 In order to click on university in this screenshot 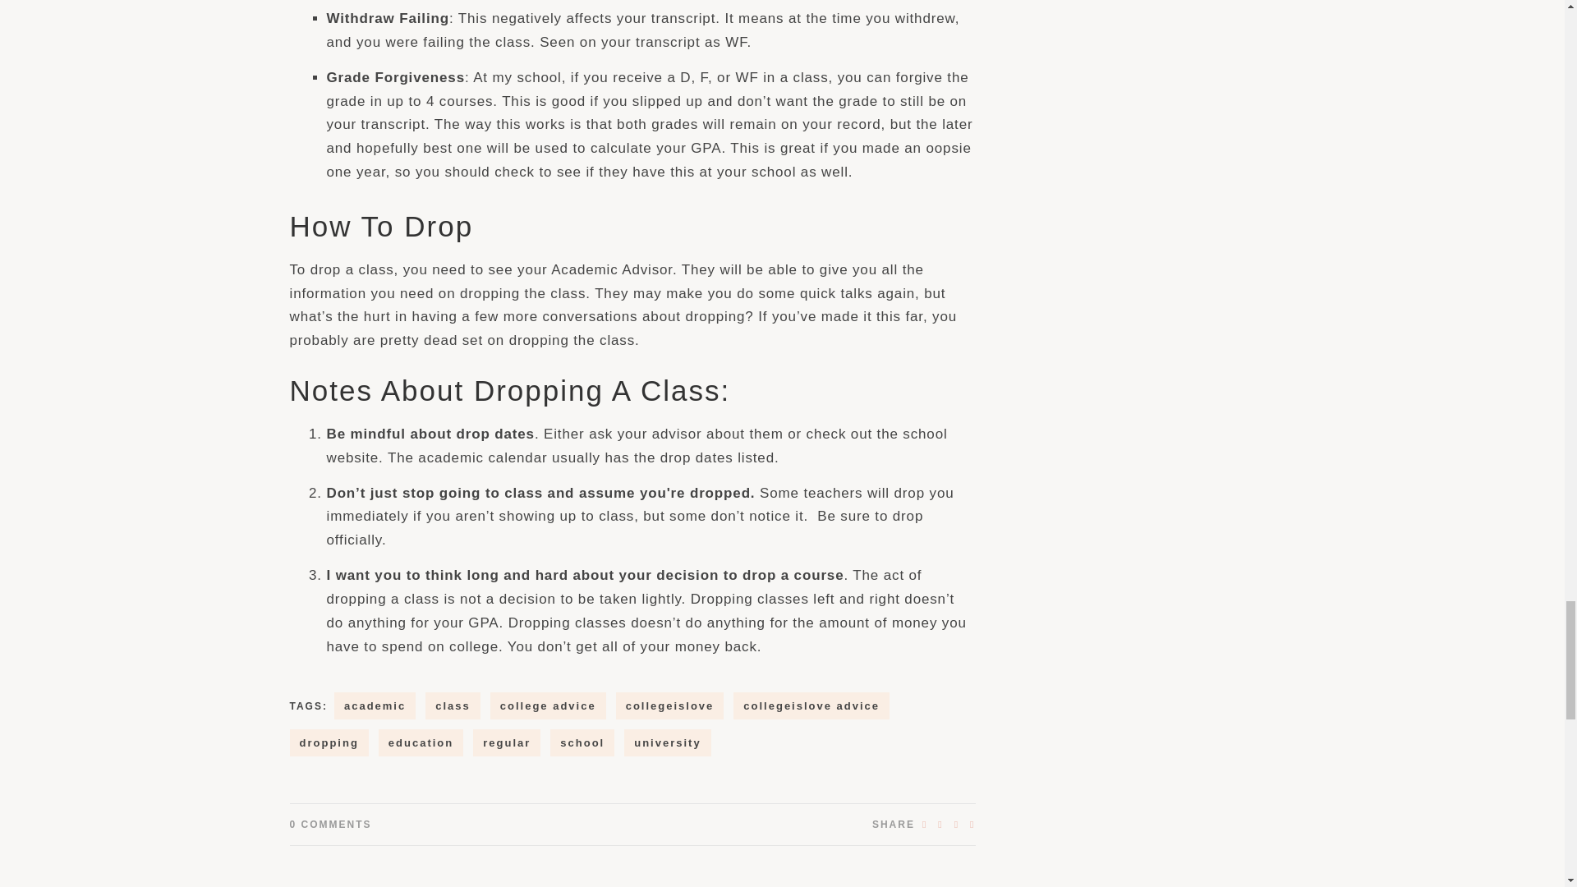, I will do `click(667, 742)`.